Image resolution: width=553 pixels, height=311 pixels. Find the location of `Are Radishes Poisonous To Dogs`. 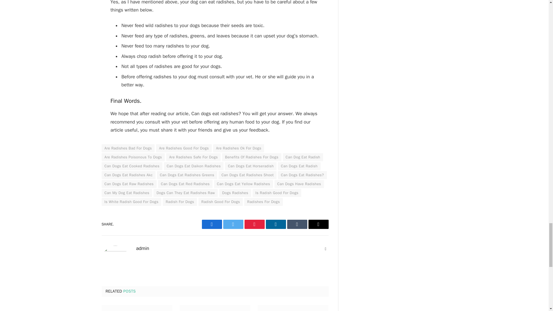

Are Radishes Poisonous To Dogs is located at coordinates (133, 157).